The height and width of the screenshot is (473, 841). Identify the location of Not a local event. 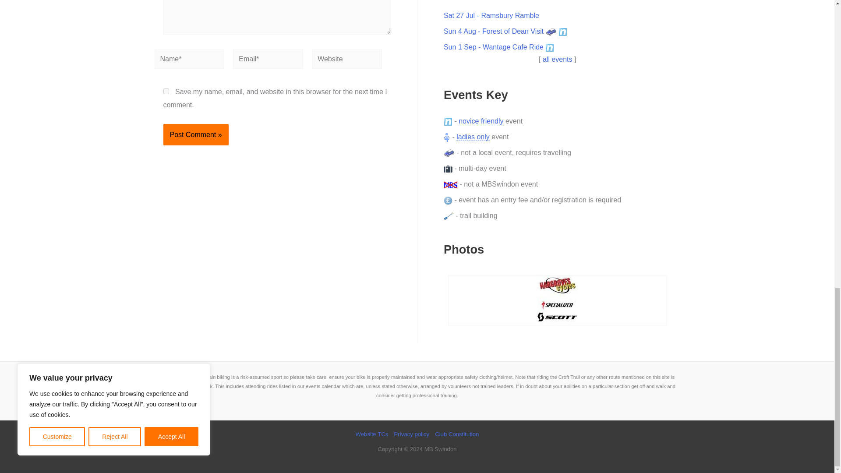
(551, 32).